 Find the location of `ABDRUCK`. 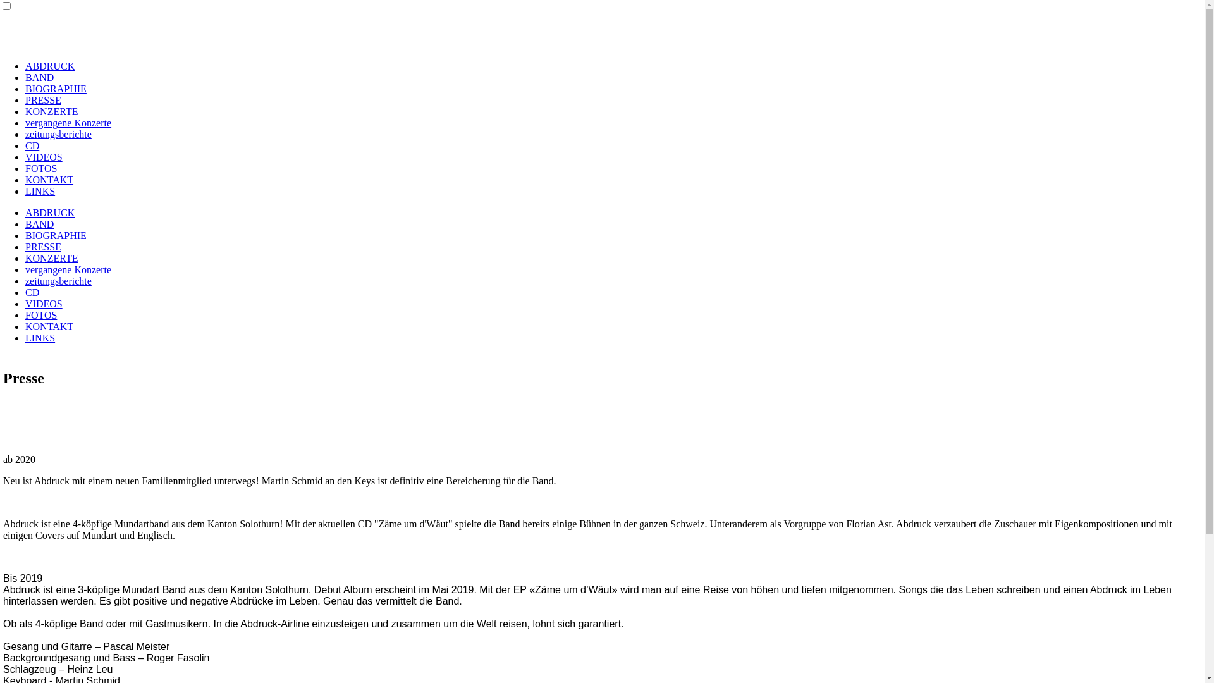

ABDRUCK is located at coordinates (50, 66).